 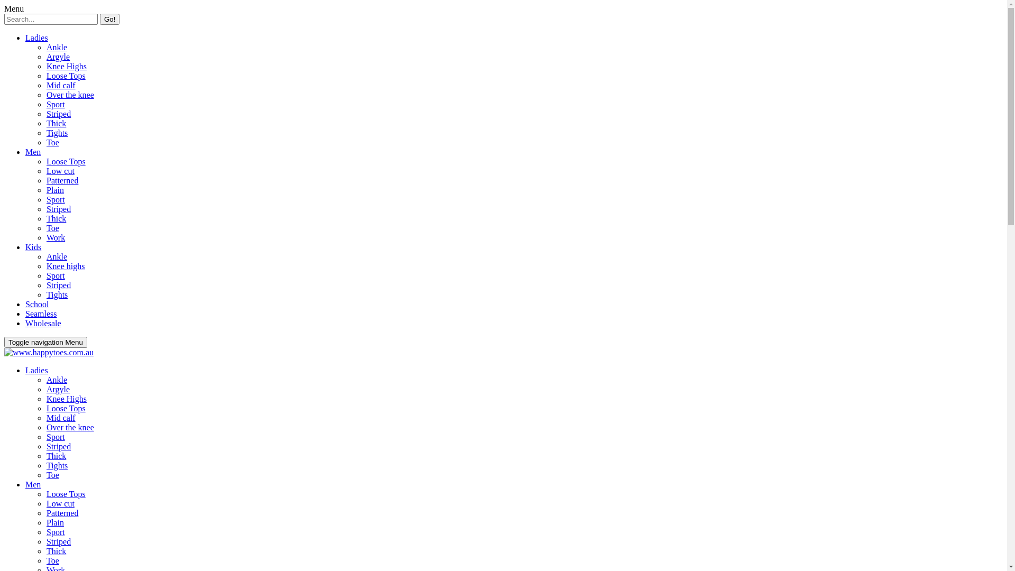 What do you see at coordinates (66, 494) in the screenshot?
I see `Loose Tops` at bounding box center [66, 494].